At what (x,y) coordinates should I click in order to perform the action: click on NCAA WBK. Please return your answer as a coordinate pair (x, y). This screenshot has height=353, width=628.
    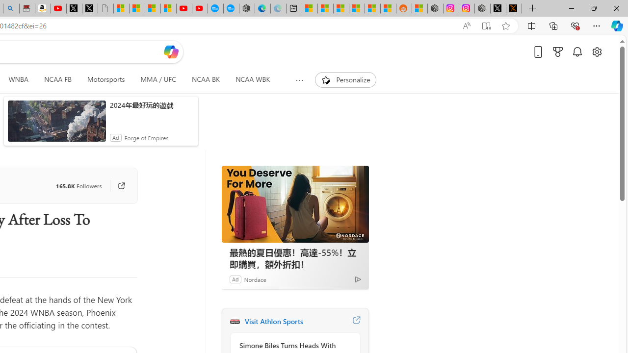
    Looking at the image, I should click on (253, 79).